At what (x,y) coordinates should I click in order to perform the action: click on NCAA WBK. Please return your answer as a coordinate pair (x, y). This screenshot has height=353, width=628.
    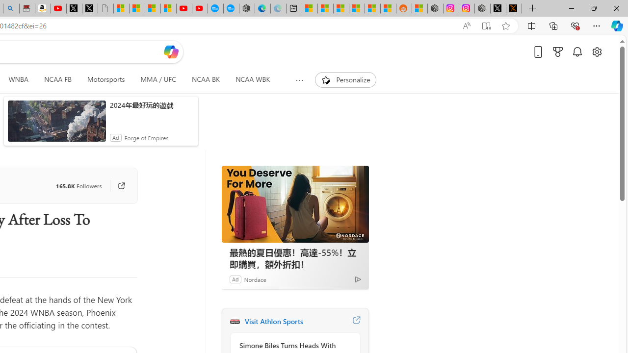
    Looking at the image, I should click on (253, 79).